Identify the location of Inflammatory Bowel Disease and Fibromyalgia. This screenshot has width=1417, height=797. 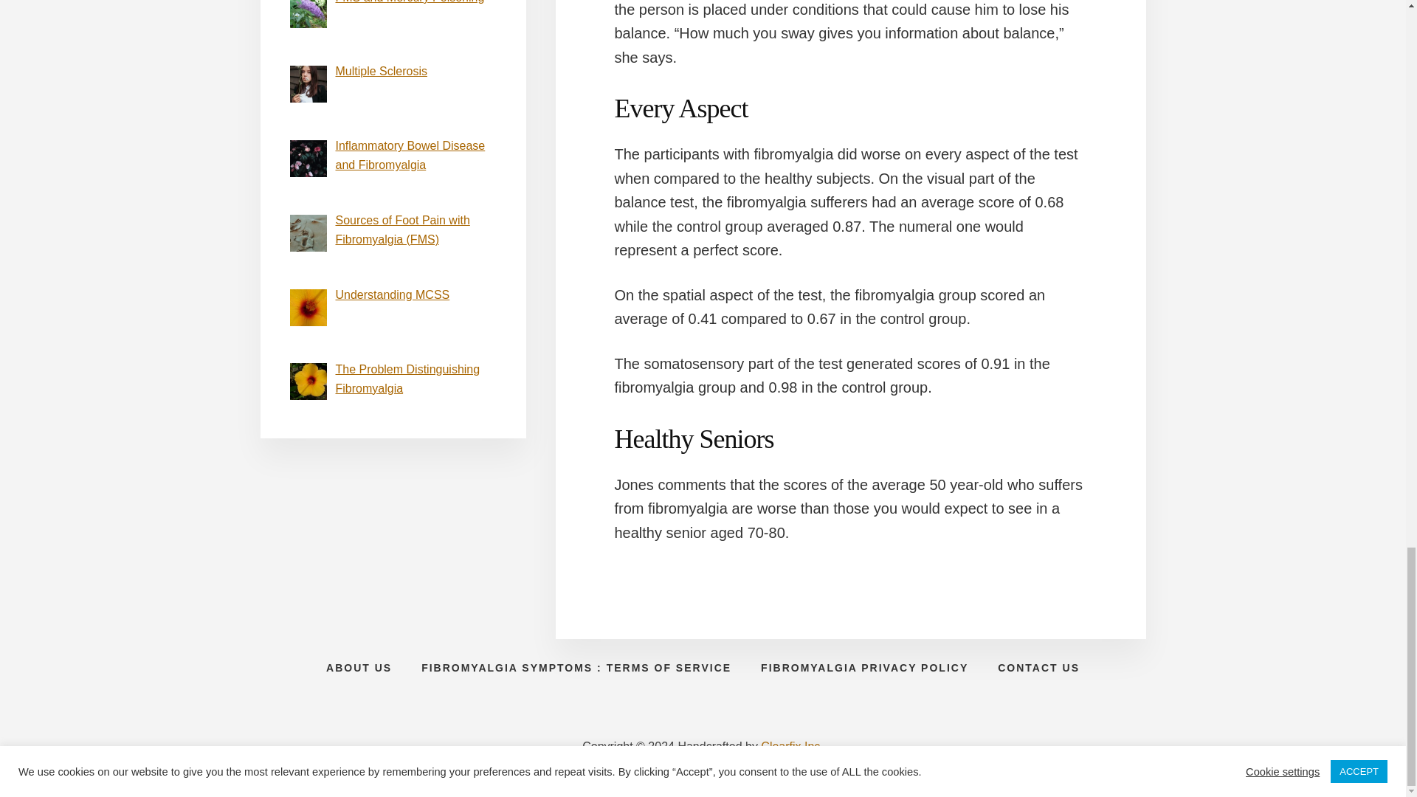
(409, 155).